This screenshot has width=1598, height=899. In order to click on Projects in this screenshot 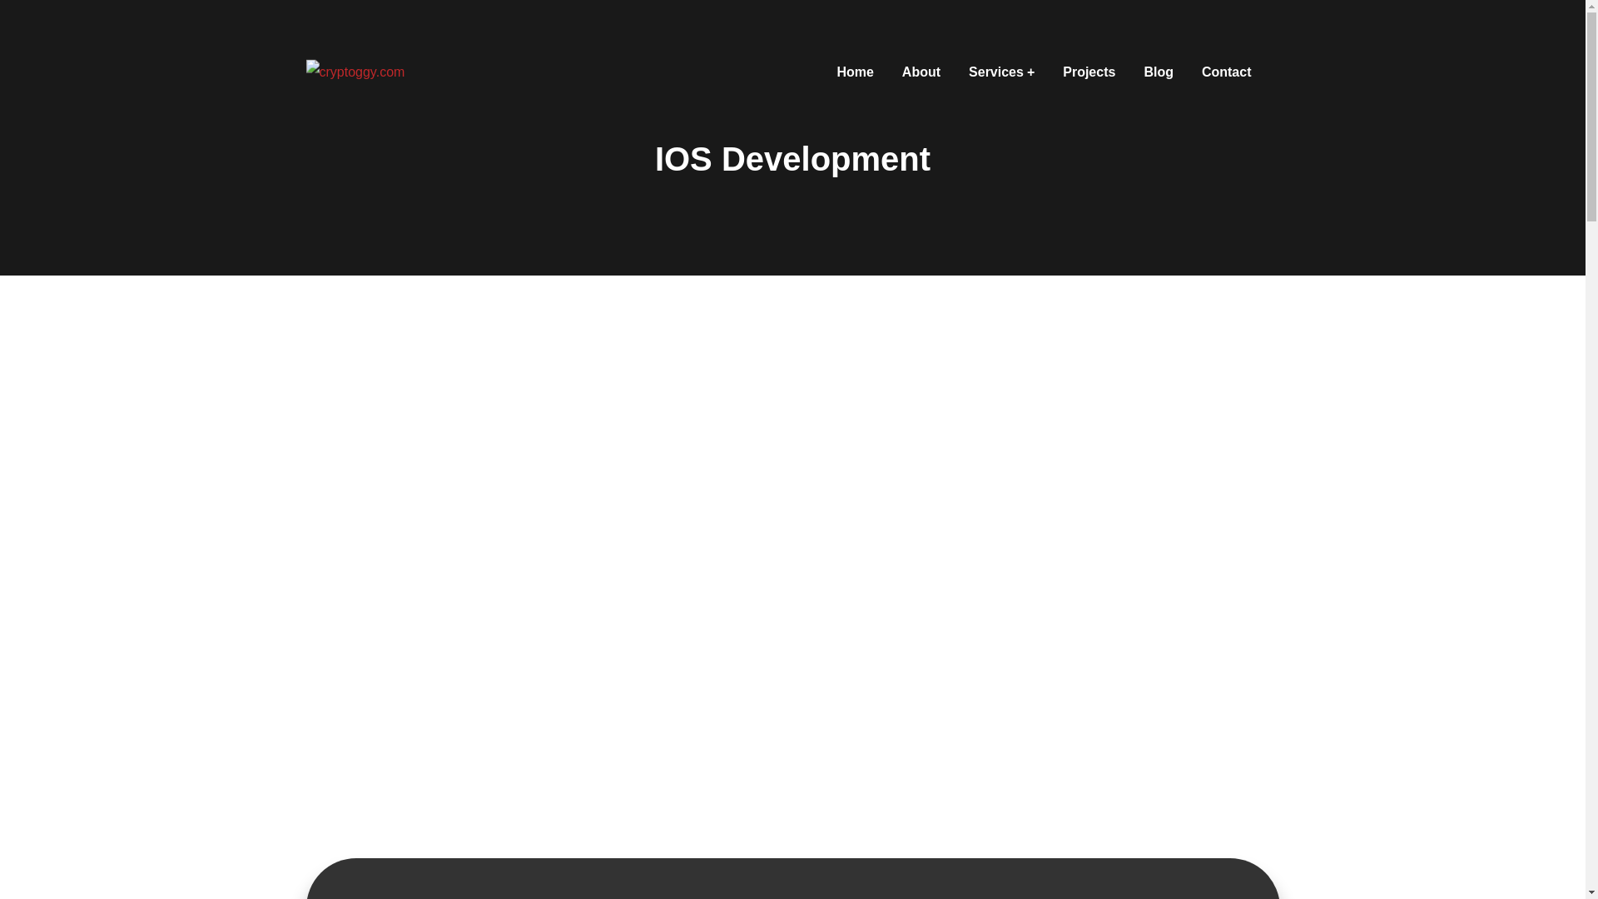, I will do `click(1089, 72)`.